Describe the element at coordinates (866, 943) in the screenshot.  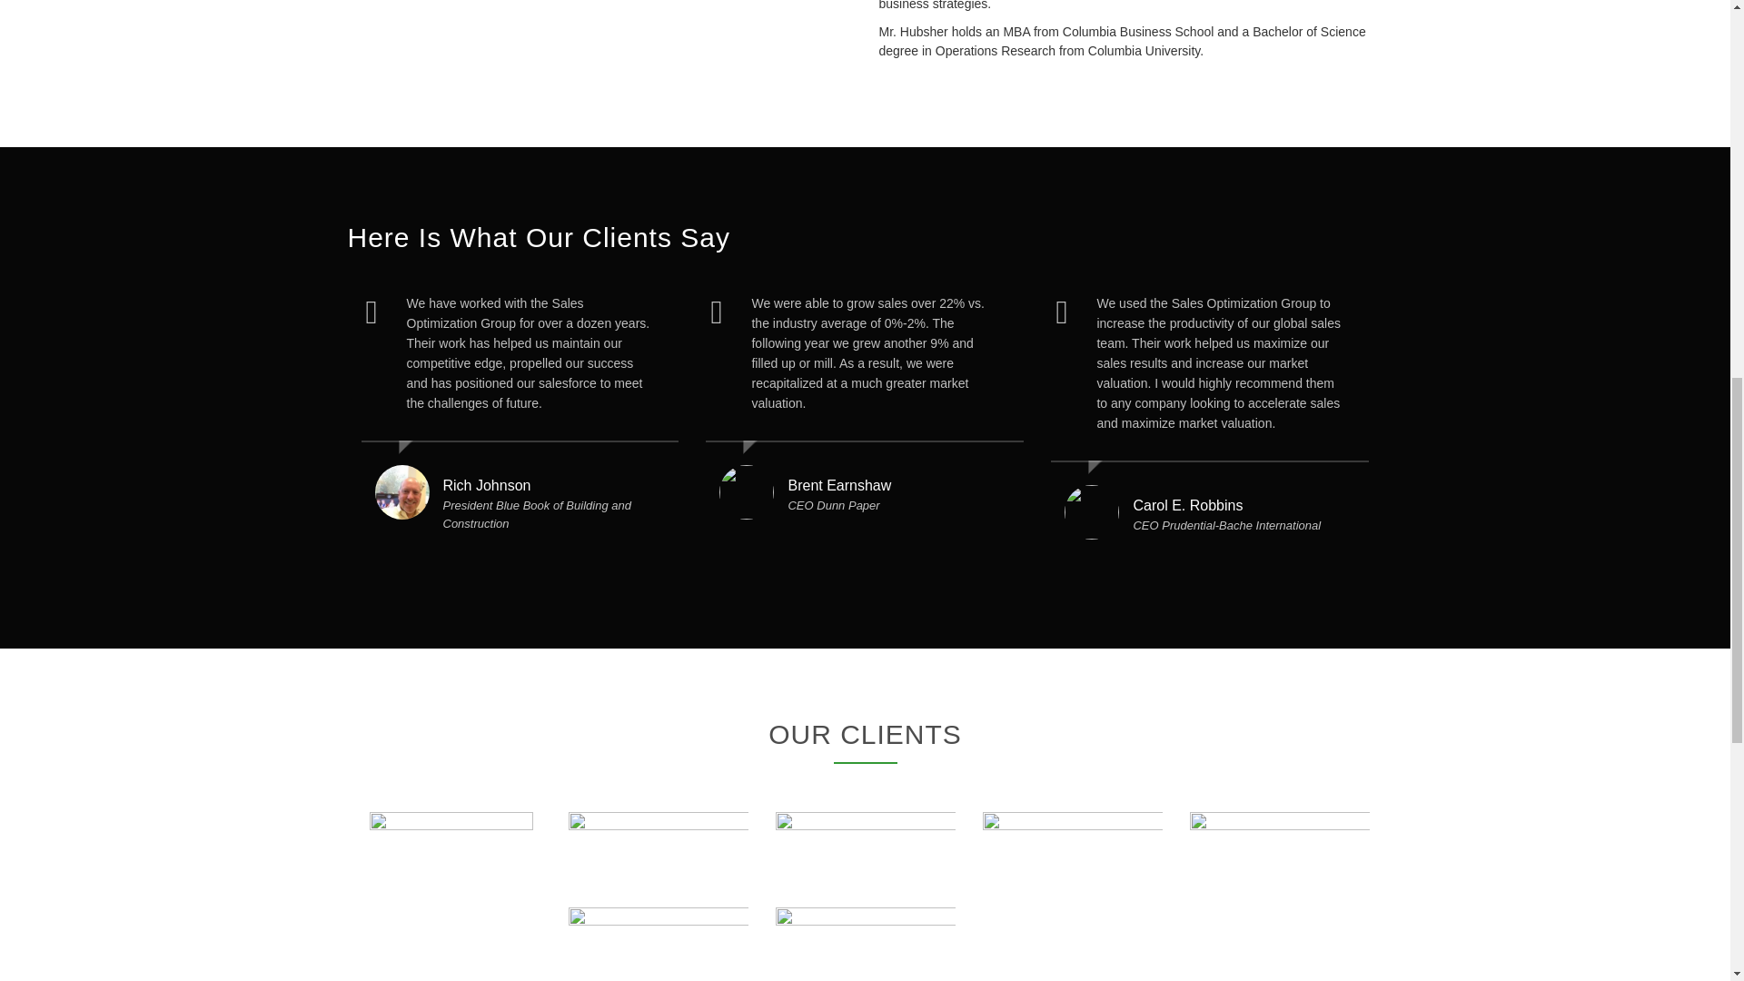
I see `d-Oracle` at that location.